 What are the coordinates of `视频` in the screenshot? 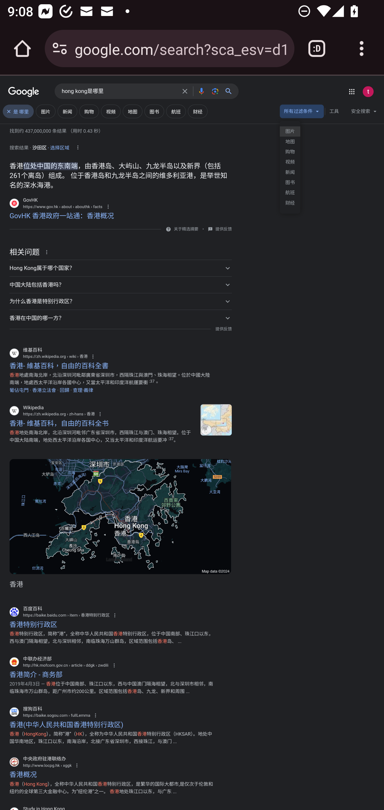 It's located at (290, 162).